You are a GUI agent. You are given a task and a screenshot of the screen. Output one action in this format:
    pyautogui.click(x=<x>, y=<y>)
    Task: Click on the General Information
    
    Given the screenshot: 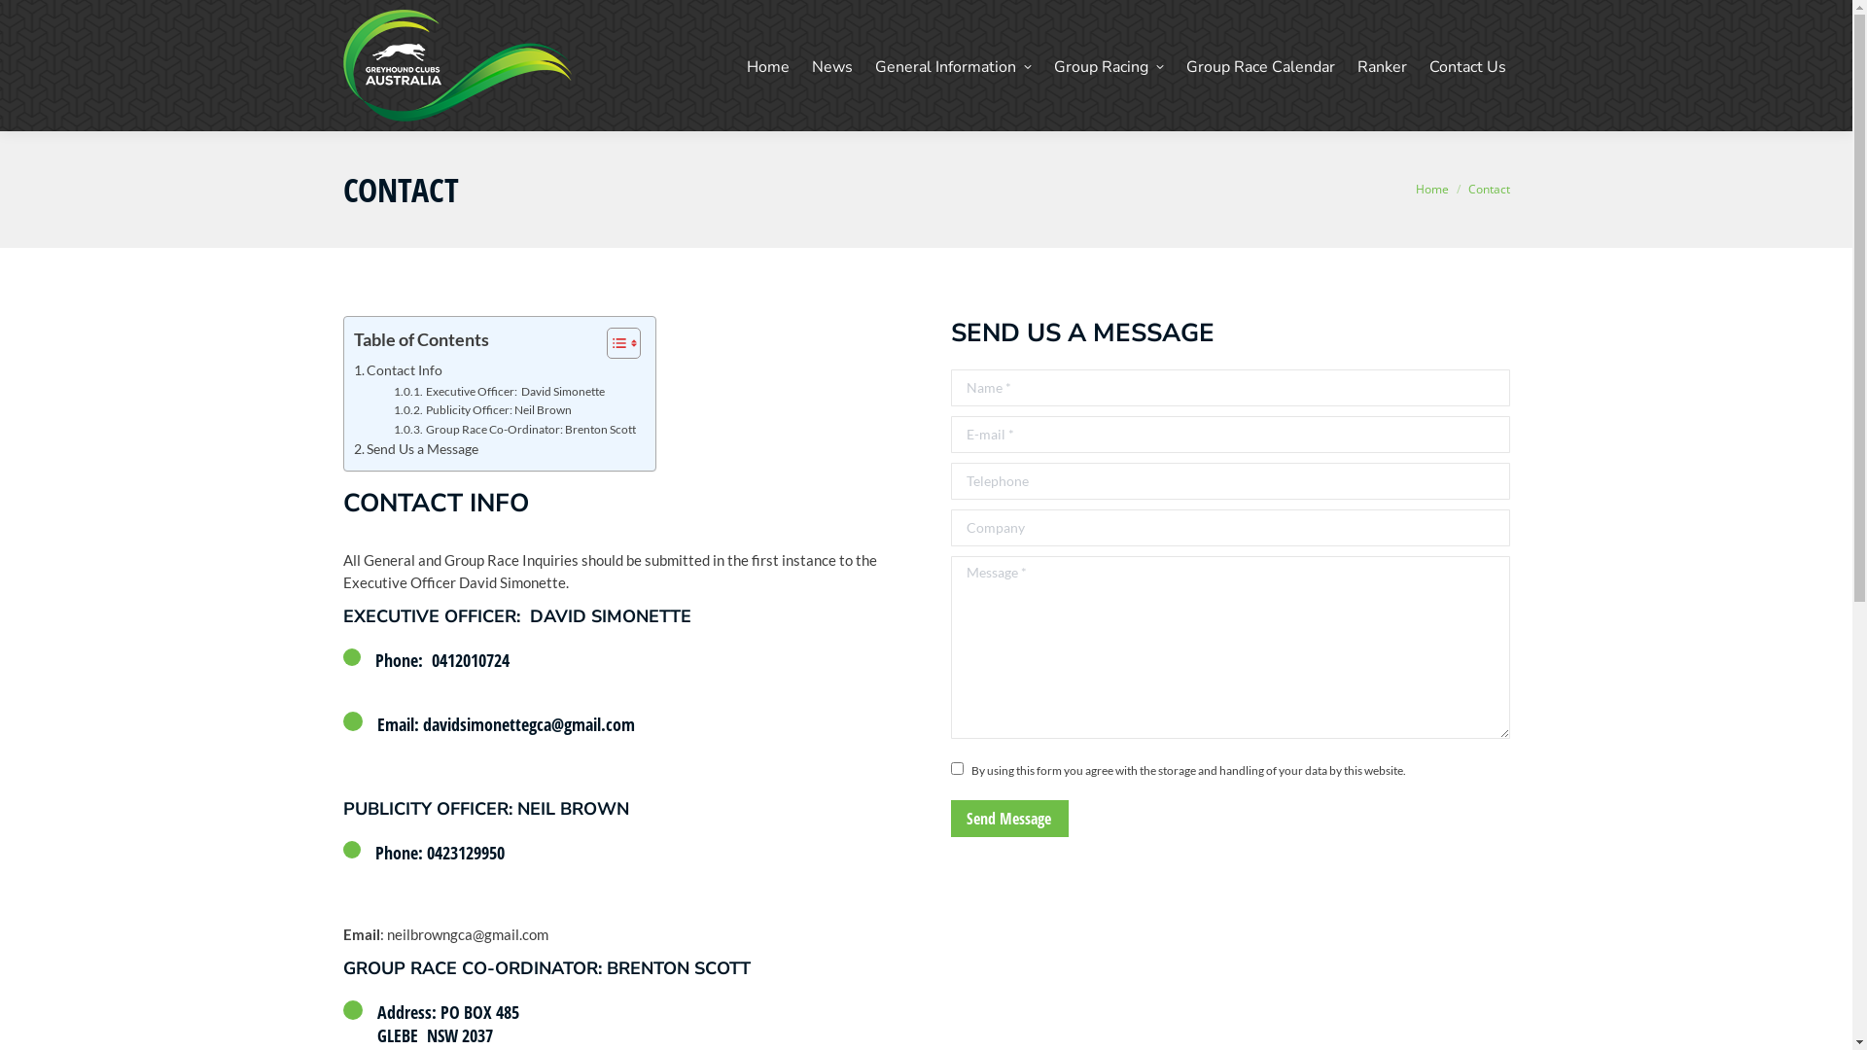 What is the action you would take?
    pyautogui.click(x=953, y=66)
    